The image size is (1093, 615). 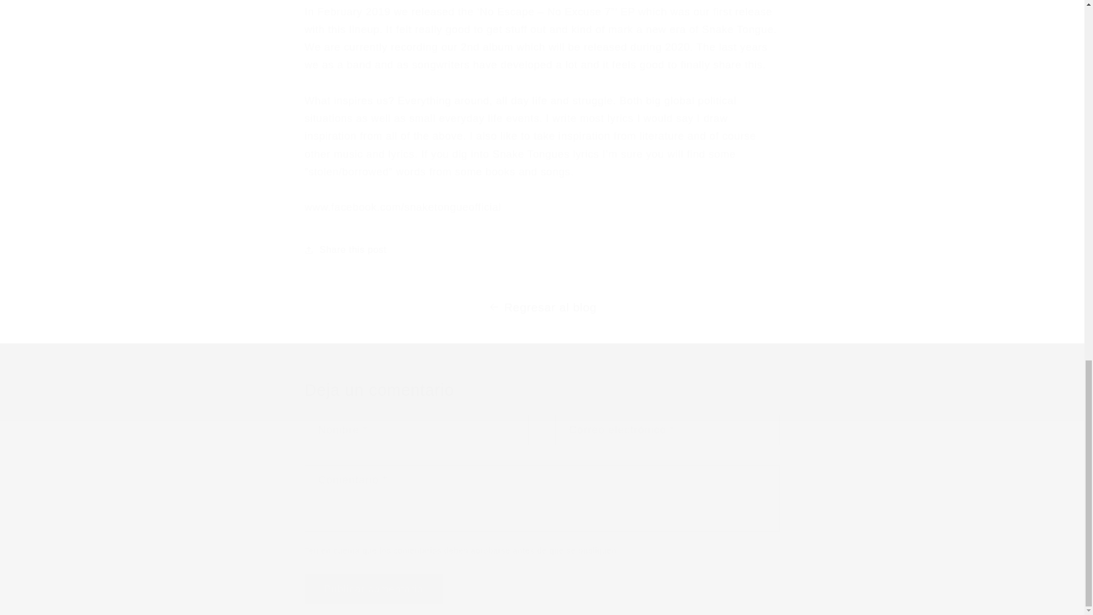 What do you see at coordinates (373, 589) in the screenshot?
I see `Publicar comentario` at bounding box center [373, 589].